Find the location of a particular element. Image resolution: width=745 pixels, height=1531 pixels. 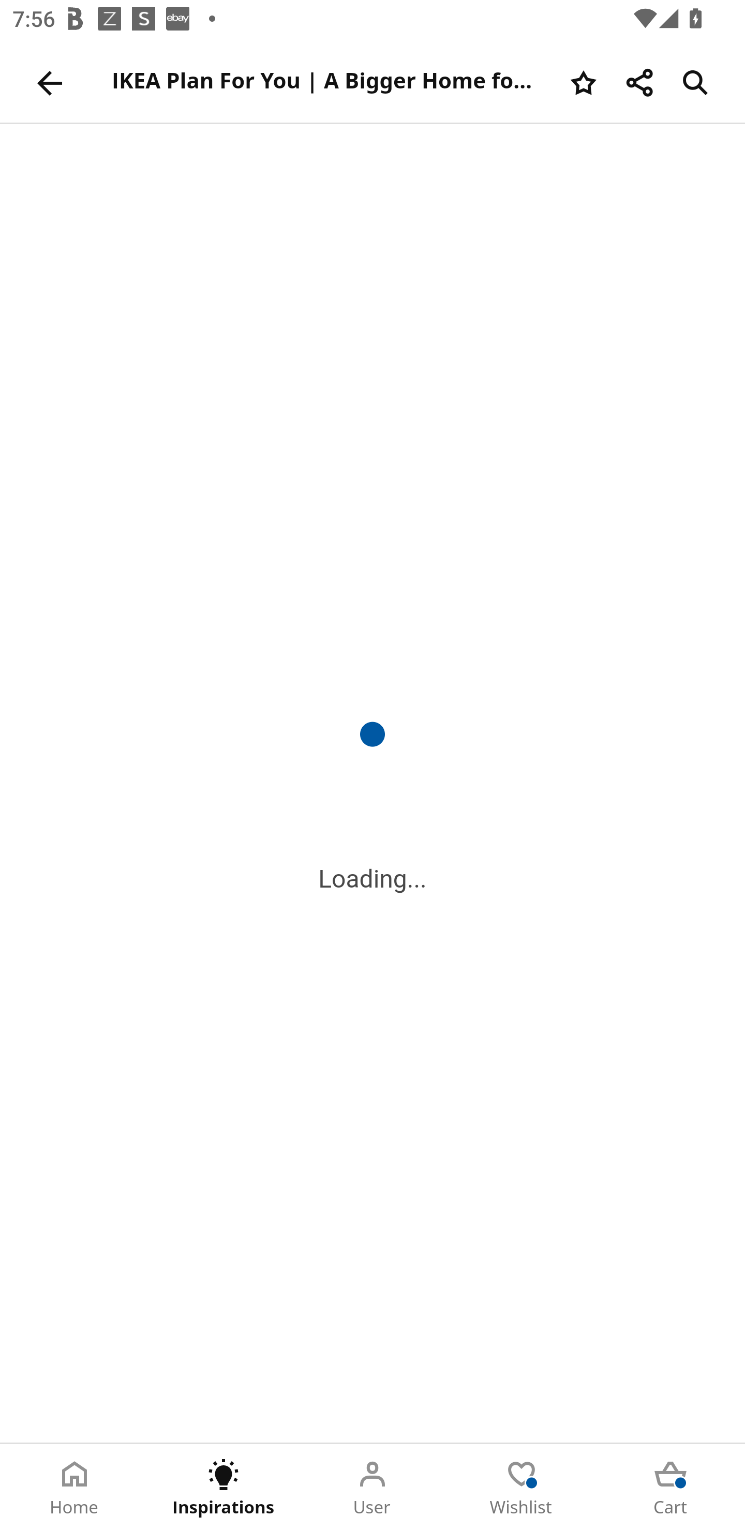

Inspirations
Tab 2 of 5 is located at coordinates (224, 1488).